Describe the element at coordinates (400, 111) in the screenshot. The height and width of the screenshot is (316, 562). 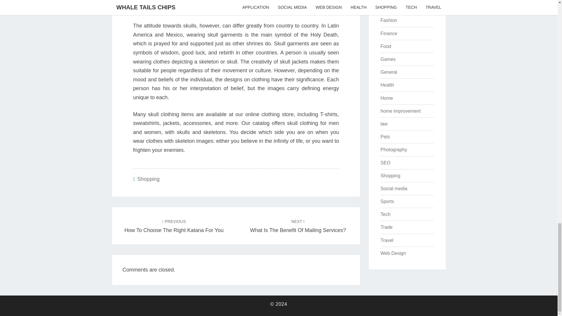
I see `Food` at that location.